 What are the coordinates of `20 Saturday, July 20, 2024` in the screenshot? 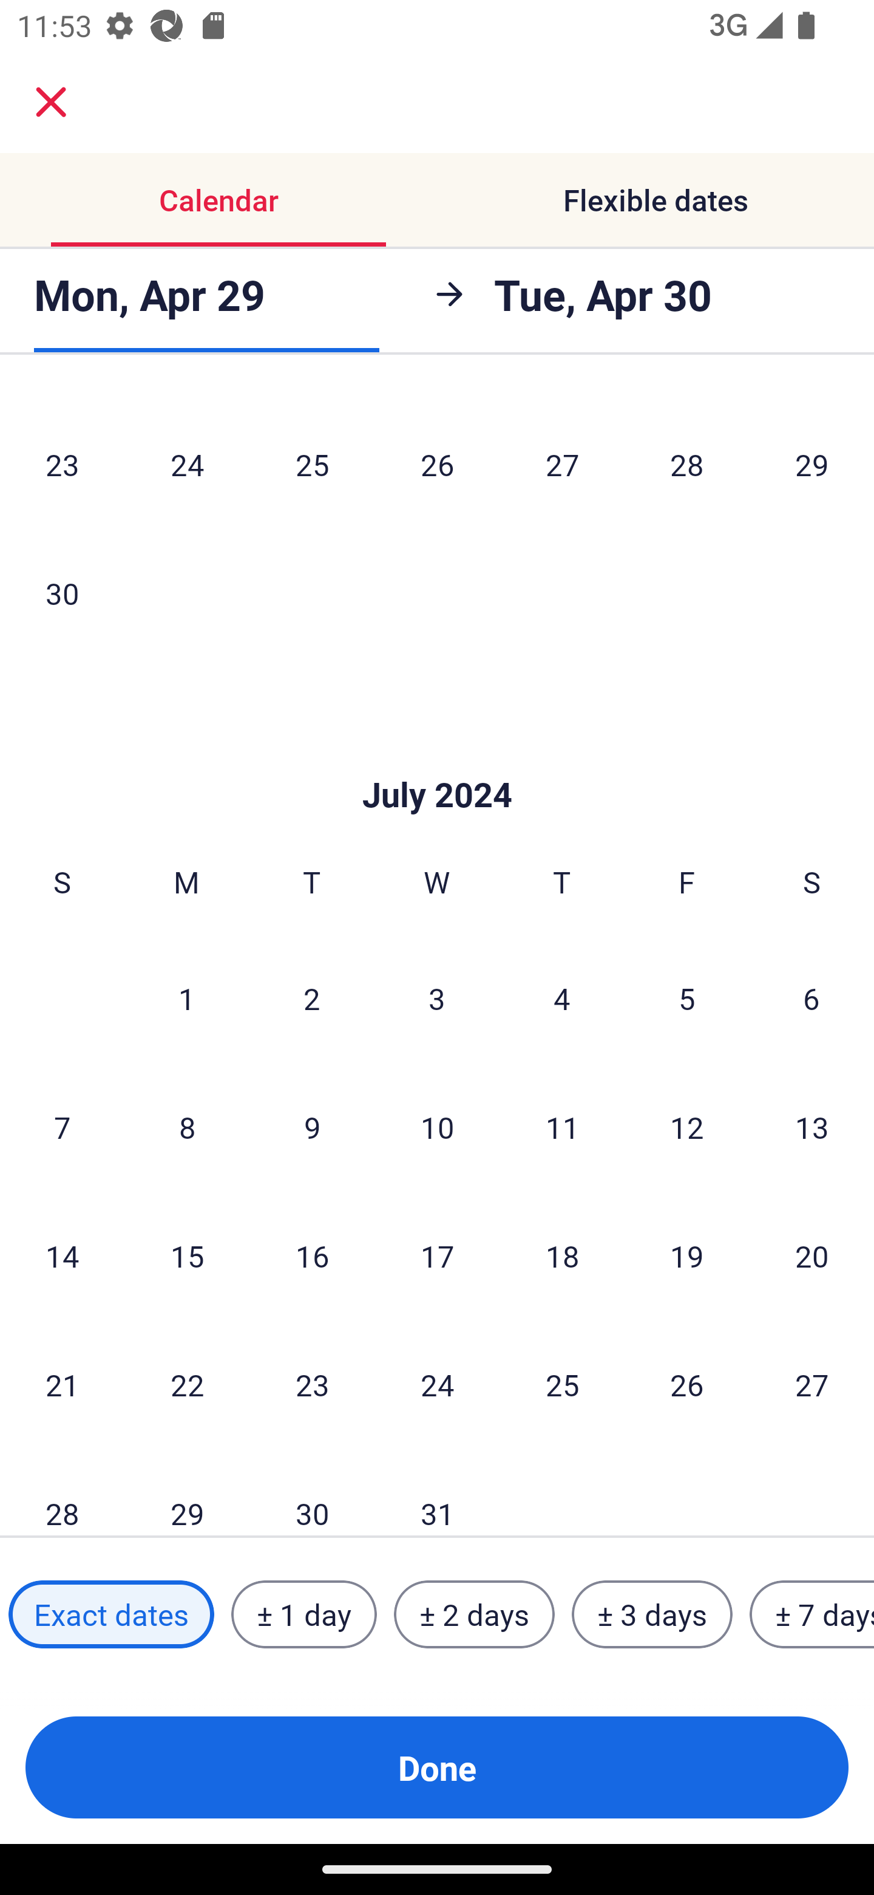 It's located at (812, 1256).